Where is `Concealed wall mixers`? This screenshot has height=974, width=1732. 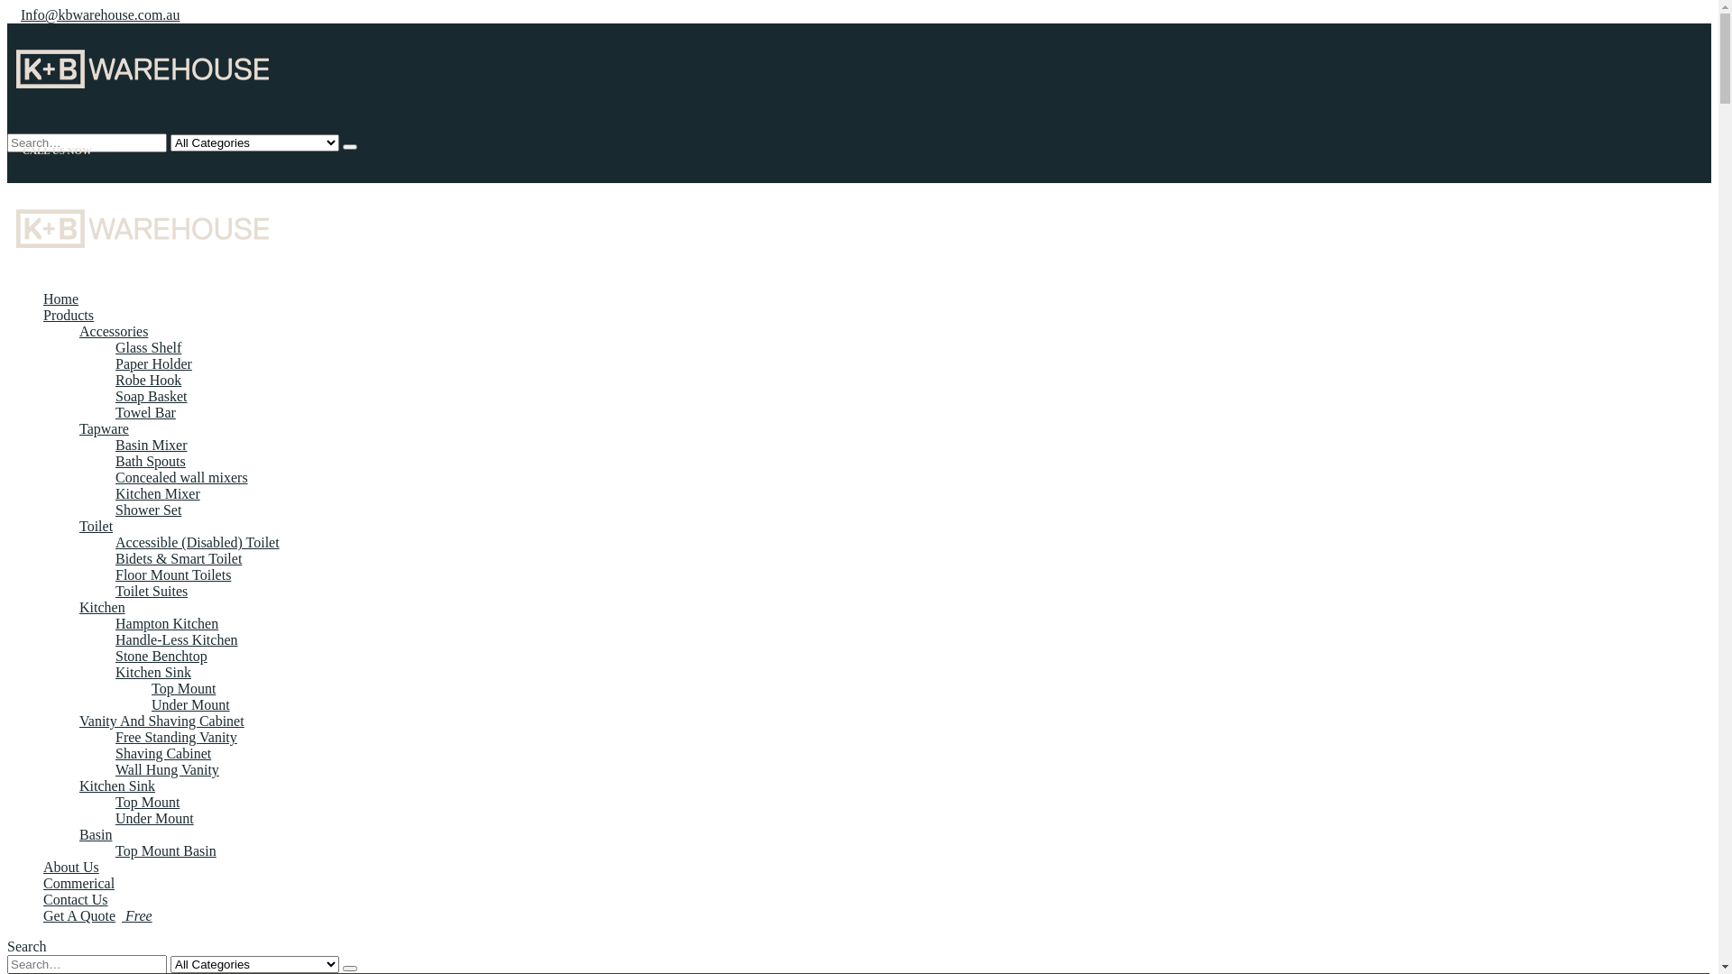 Concealed wall mixers is located at coordinates (182, 568).